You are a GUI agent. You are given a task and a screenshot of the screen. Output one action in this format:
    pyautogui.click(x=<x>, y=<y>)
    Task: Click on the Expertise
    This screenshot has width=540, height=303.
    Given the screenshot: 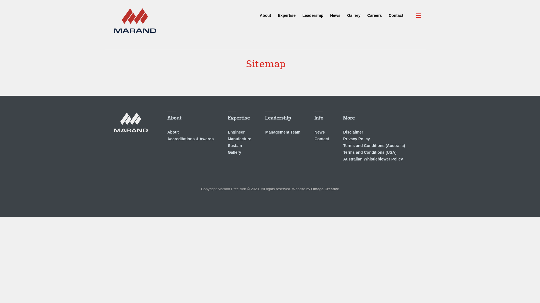 What is the action you would take?
    pyautogui.click(x=287, y=13)
    